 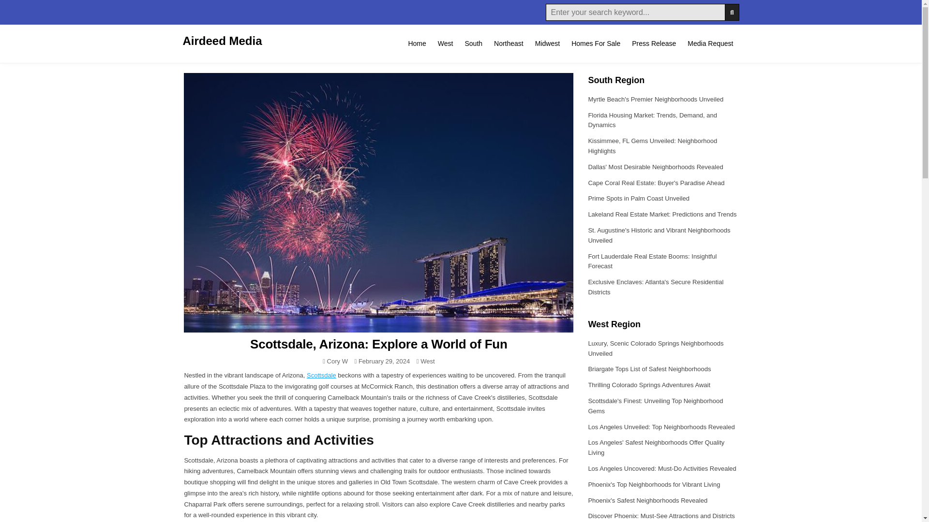 I want to click on St. Augustine's Historic and Vibrant Neighborhoods Unveiled, so click(x=659, y=235).